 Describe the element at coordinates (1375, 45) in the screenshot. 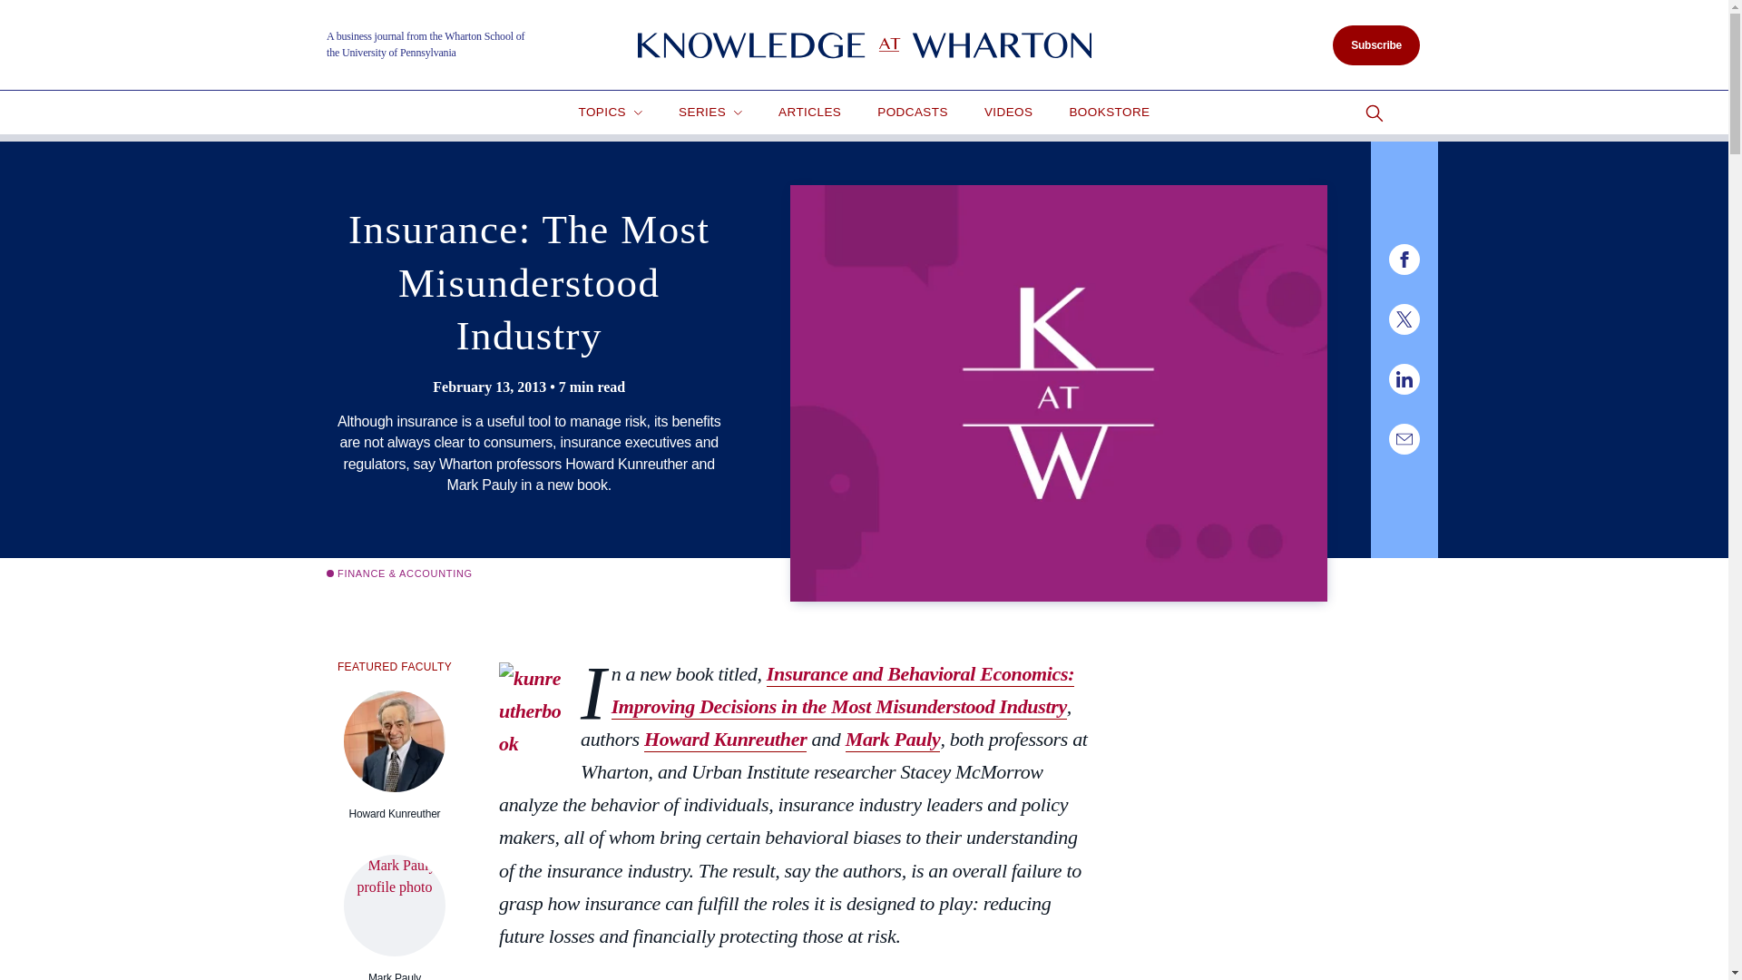

I see `Subscribe` at that location.